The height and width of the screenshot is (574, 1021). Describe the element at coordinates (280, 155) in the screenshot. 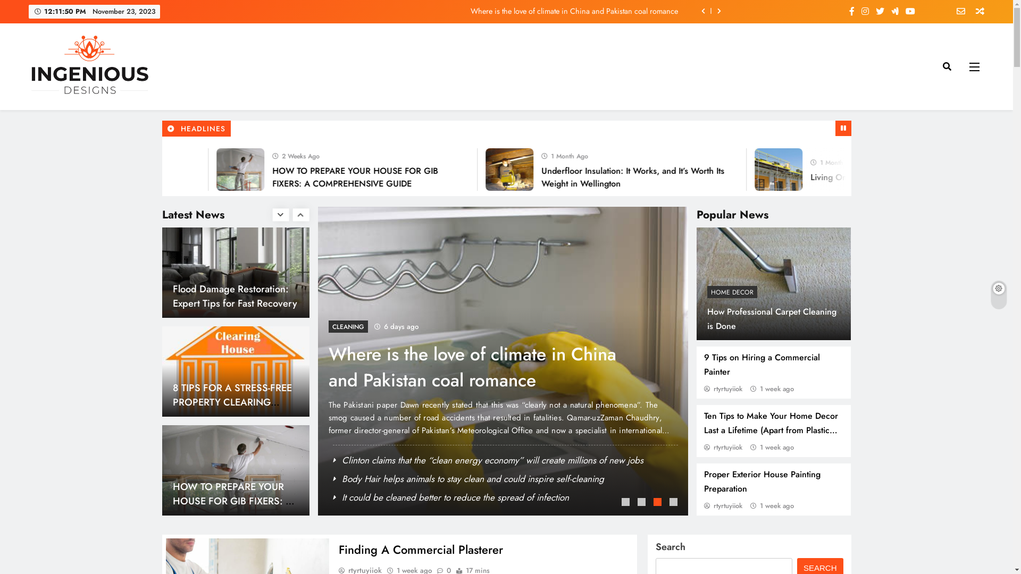

I see `1 Week Ago` at that location.